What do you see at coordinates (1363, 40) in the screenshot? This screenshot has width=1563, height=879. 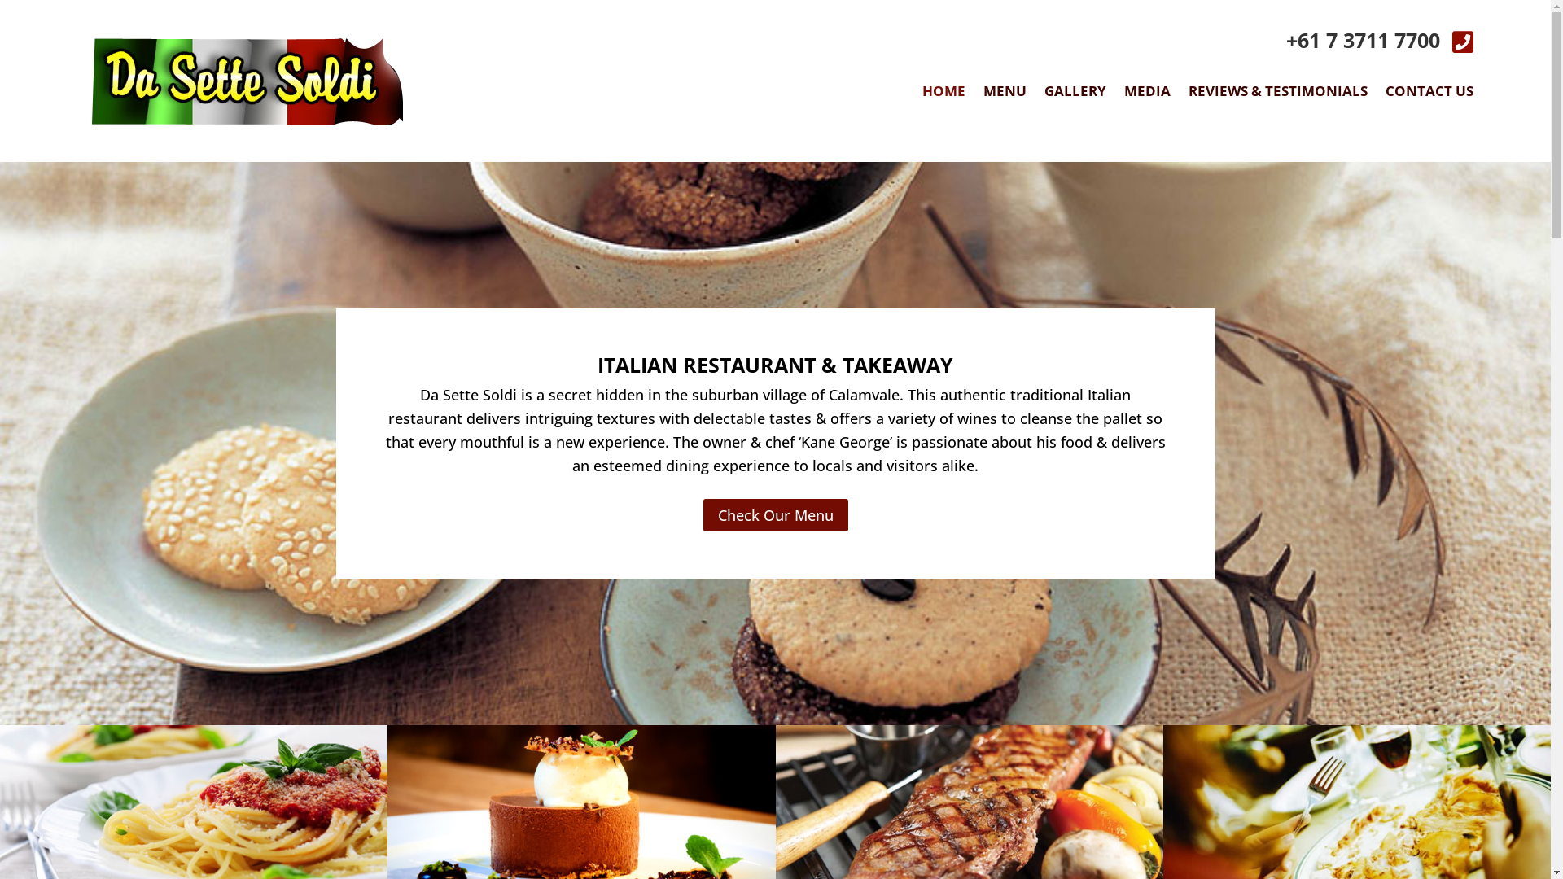 I see `+61 7 3711 7700` at bounding box center [1363, 40].